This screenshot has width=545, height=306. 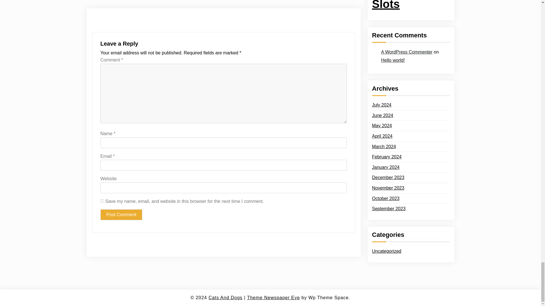 I want to click on yes, so click(x=102, y=201).